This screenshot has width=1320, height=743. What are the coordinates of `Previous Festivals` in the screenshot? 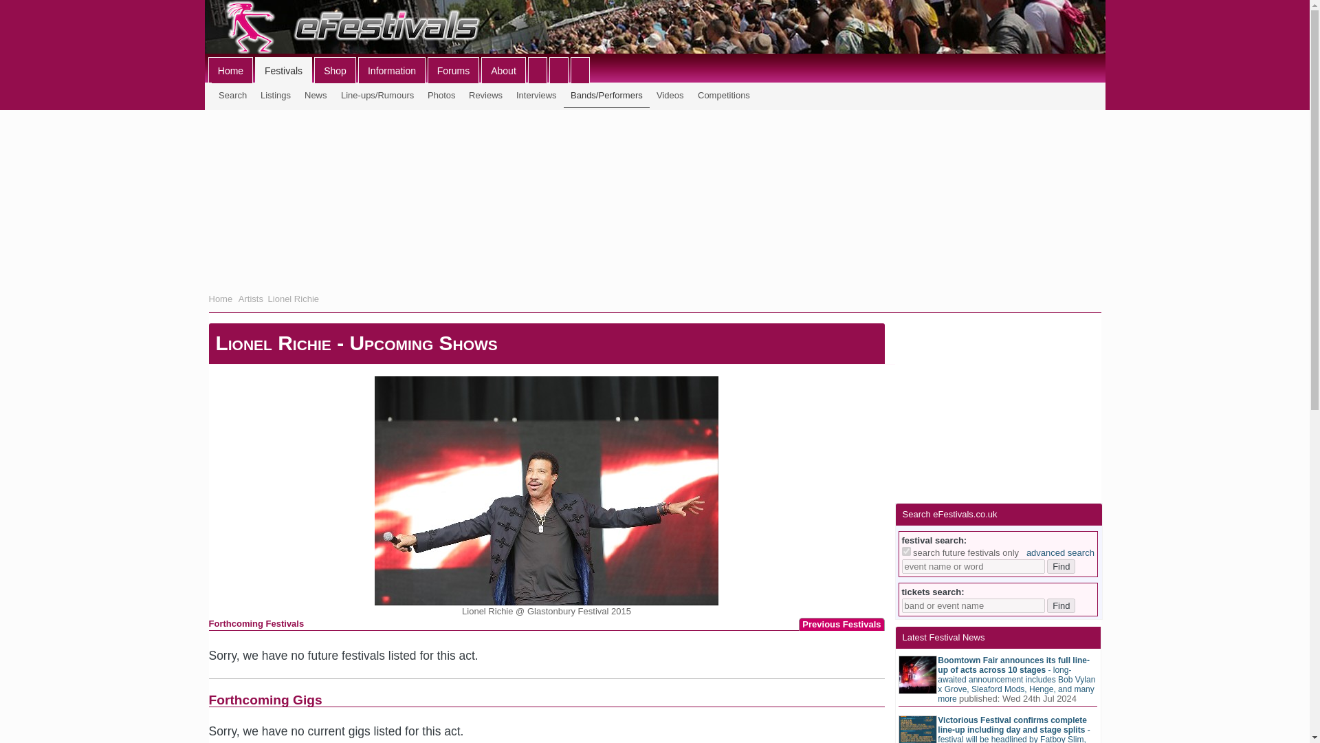 It's located at (841, 623).